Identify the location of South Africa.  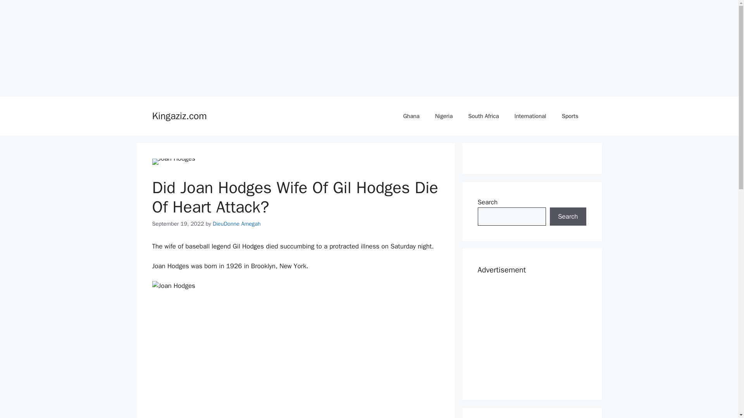
(484, 116).